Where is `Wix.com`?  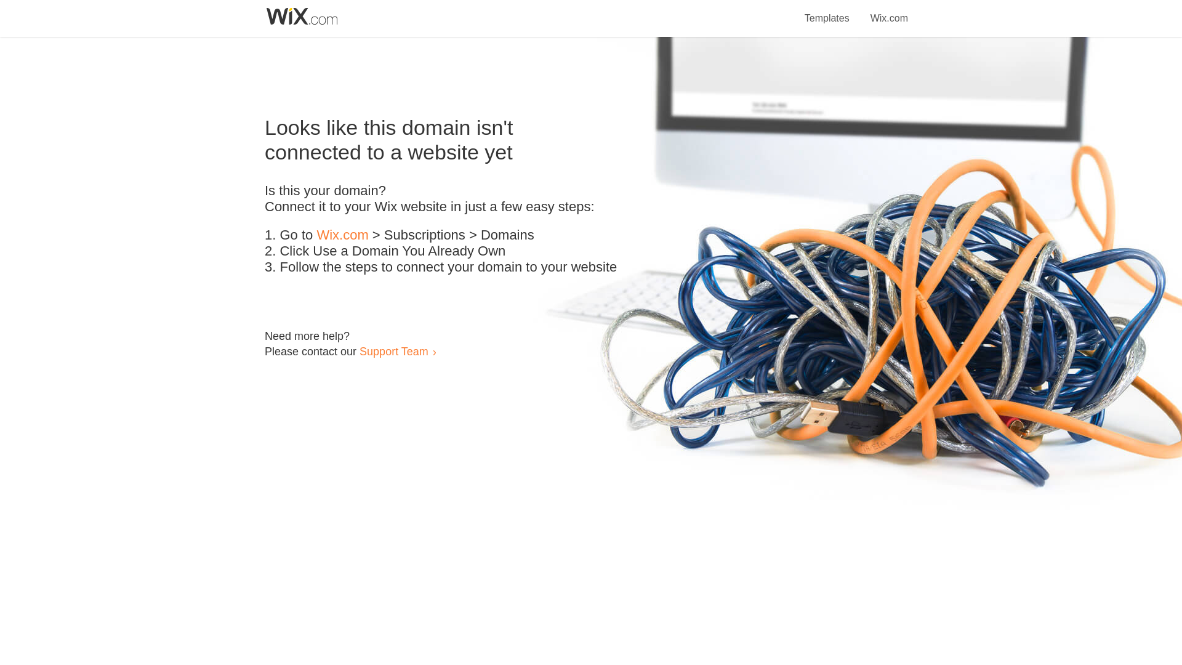 Wix.com is located at coordinates (342, 235).